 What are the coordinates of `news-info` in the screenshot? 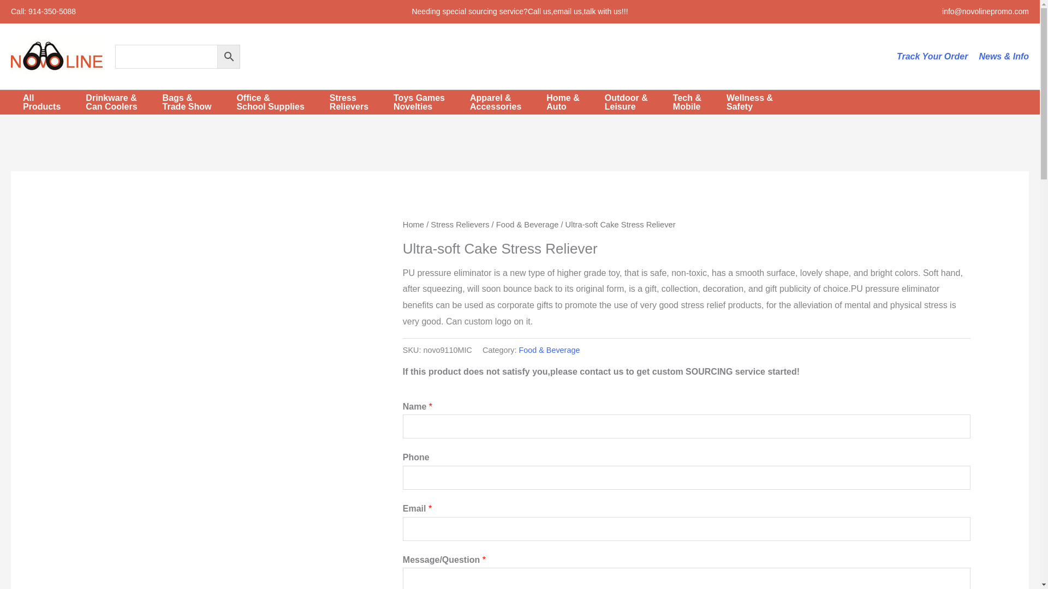 It's located at (45, 103).